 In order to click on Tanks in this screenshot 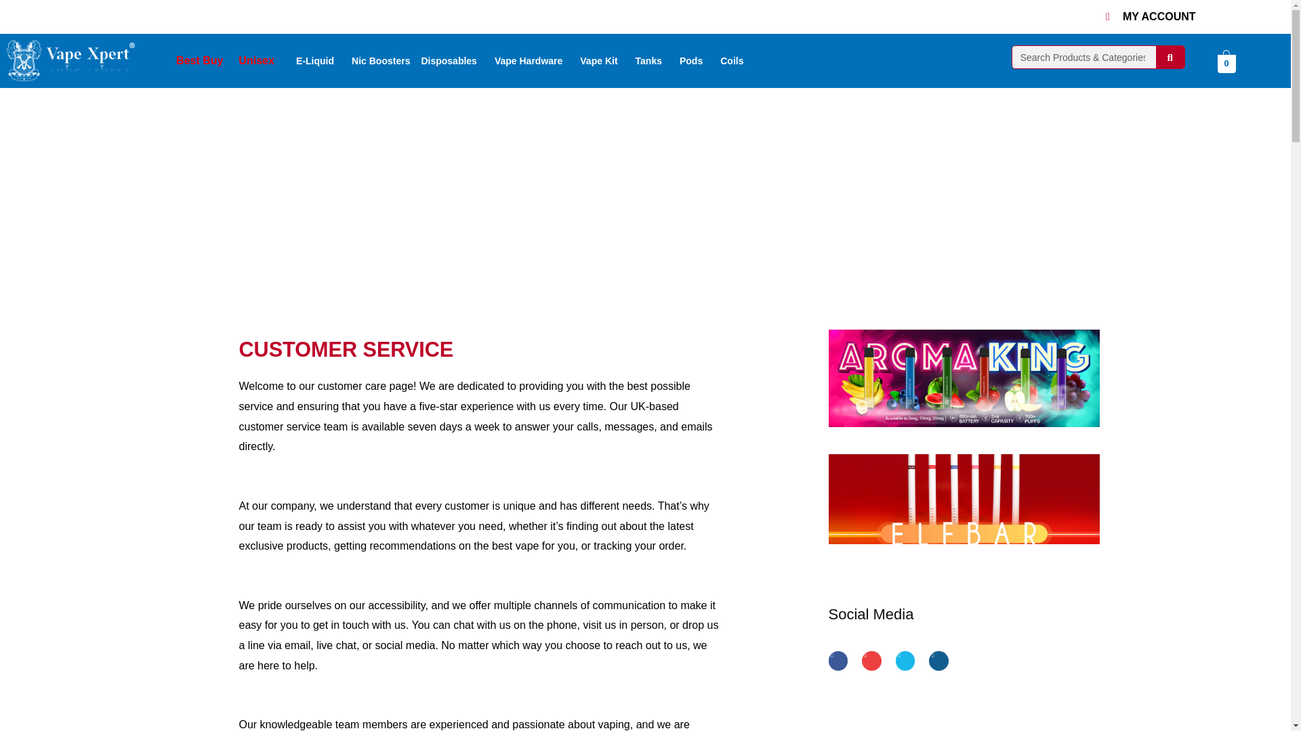, I will do `click(652, 61)`.